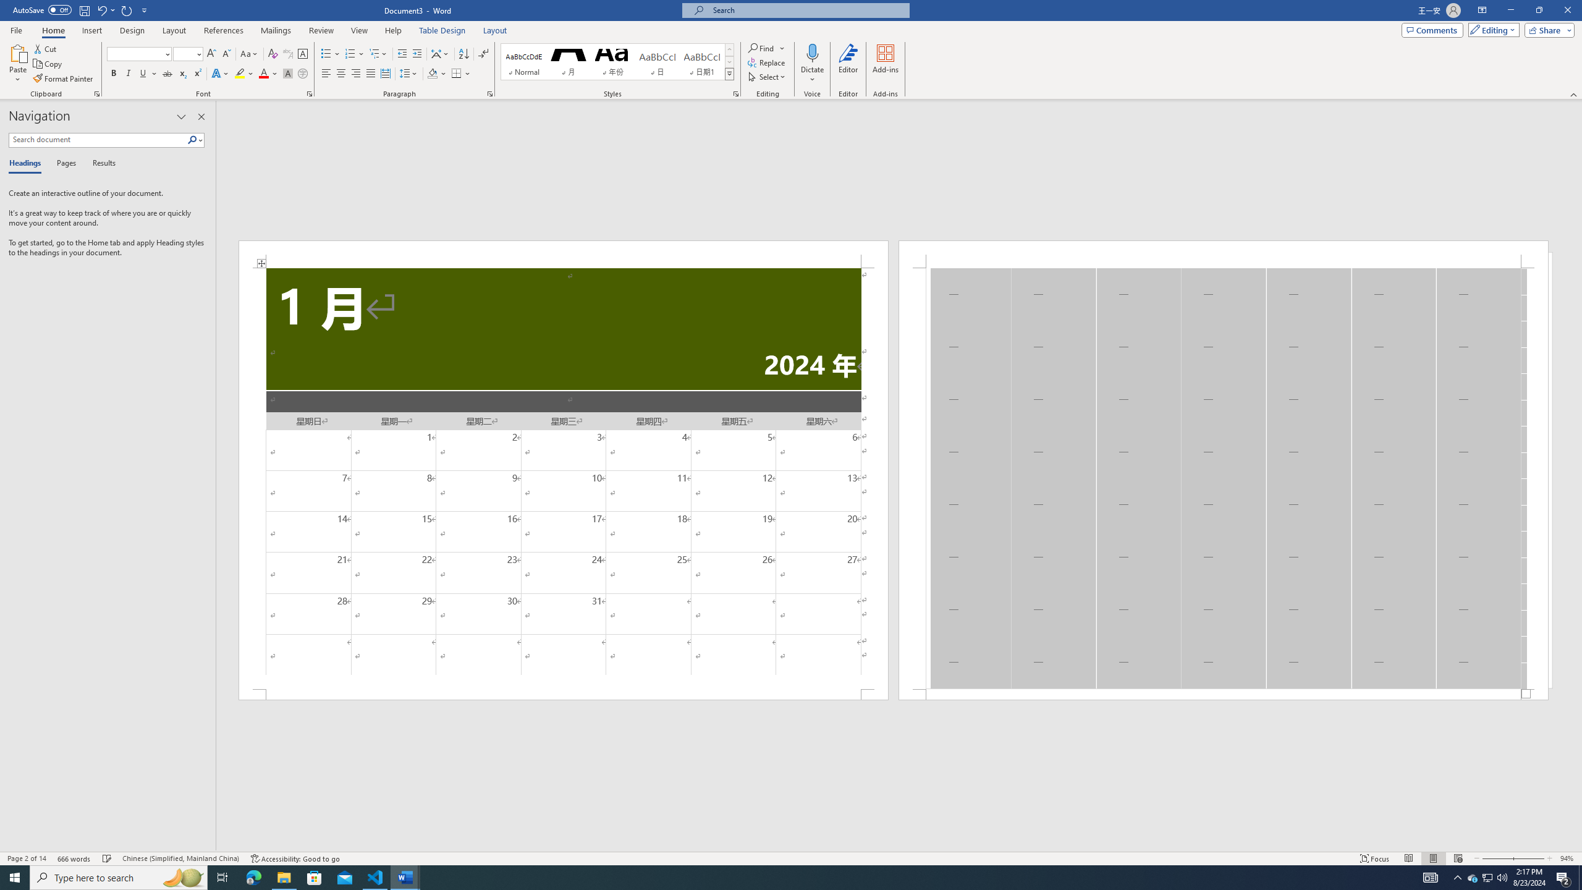 The height and width of the screenshot is (890, 1582). What do you see at coordinates (384, 74) in the screenshot?
I see `Distributed` at bounding box center [384, 74].